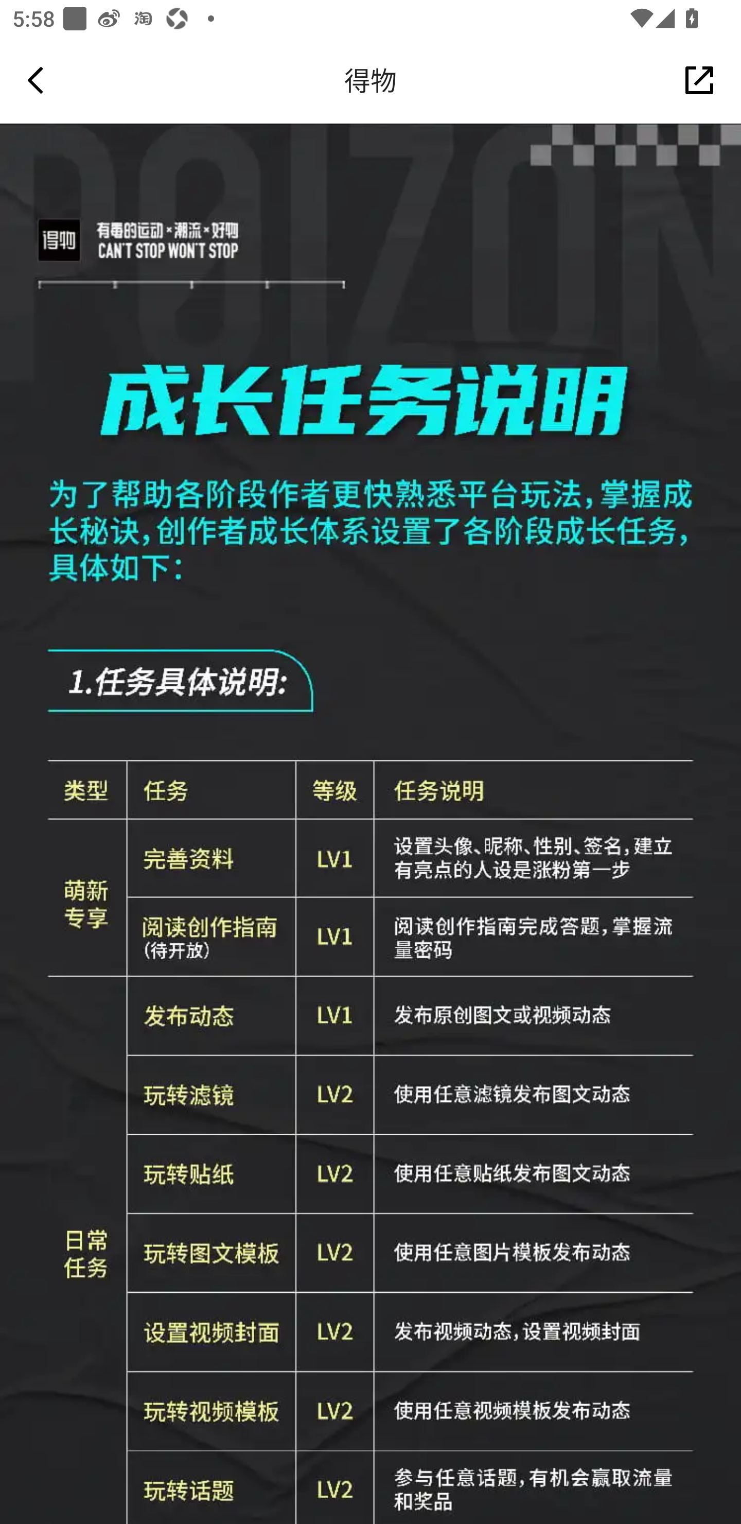  What do you see at coordinates (36, 80) in the screenshot?
I see `Navigate up` at bounding box center [36, 80].